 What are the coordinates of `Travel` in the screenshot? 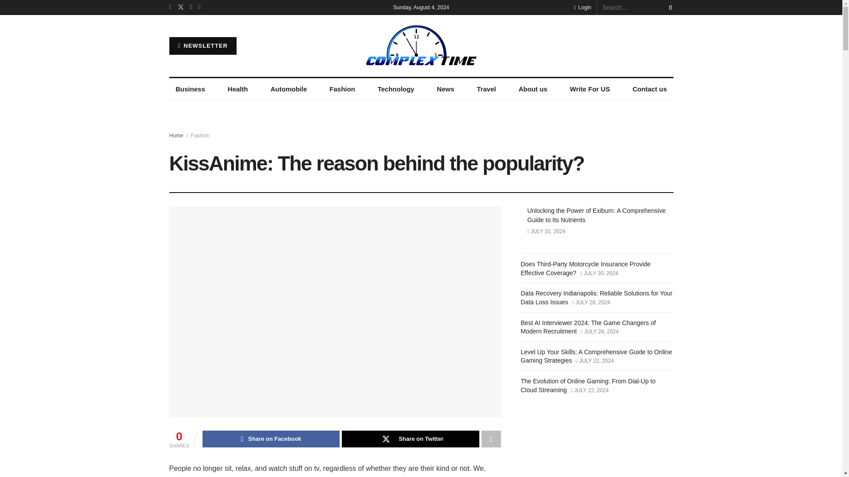 It's located at (486, 89).